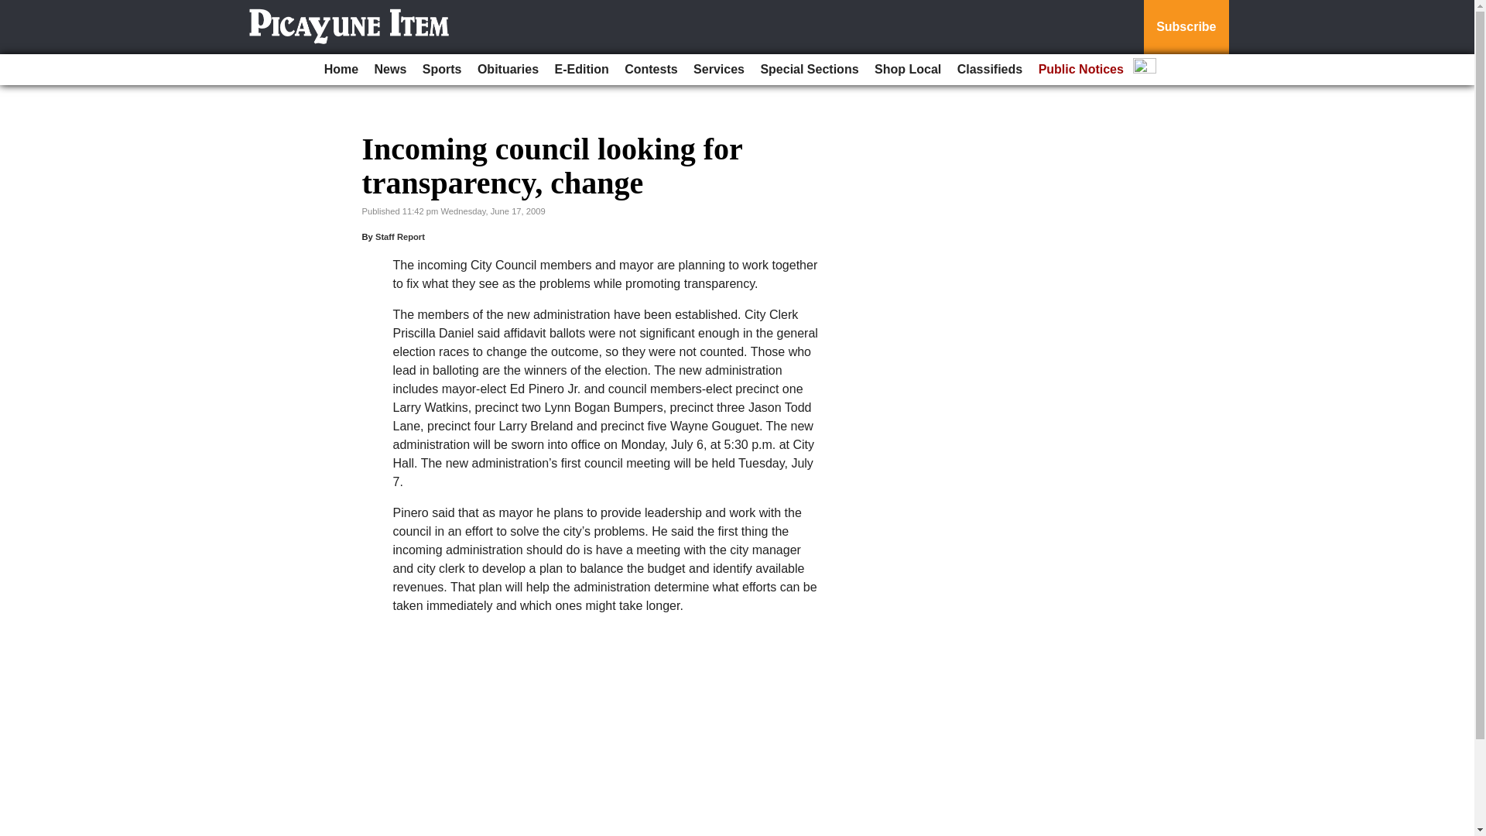 Image resolution: width=1486 pixels, height=836 pixels. I want to click on Public Notices, so click(1080, 70).